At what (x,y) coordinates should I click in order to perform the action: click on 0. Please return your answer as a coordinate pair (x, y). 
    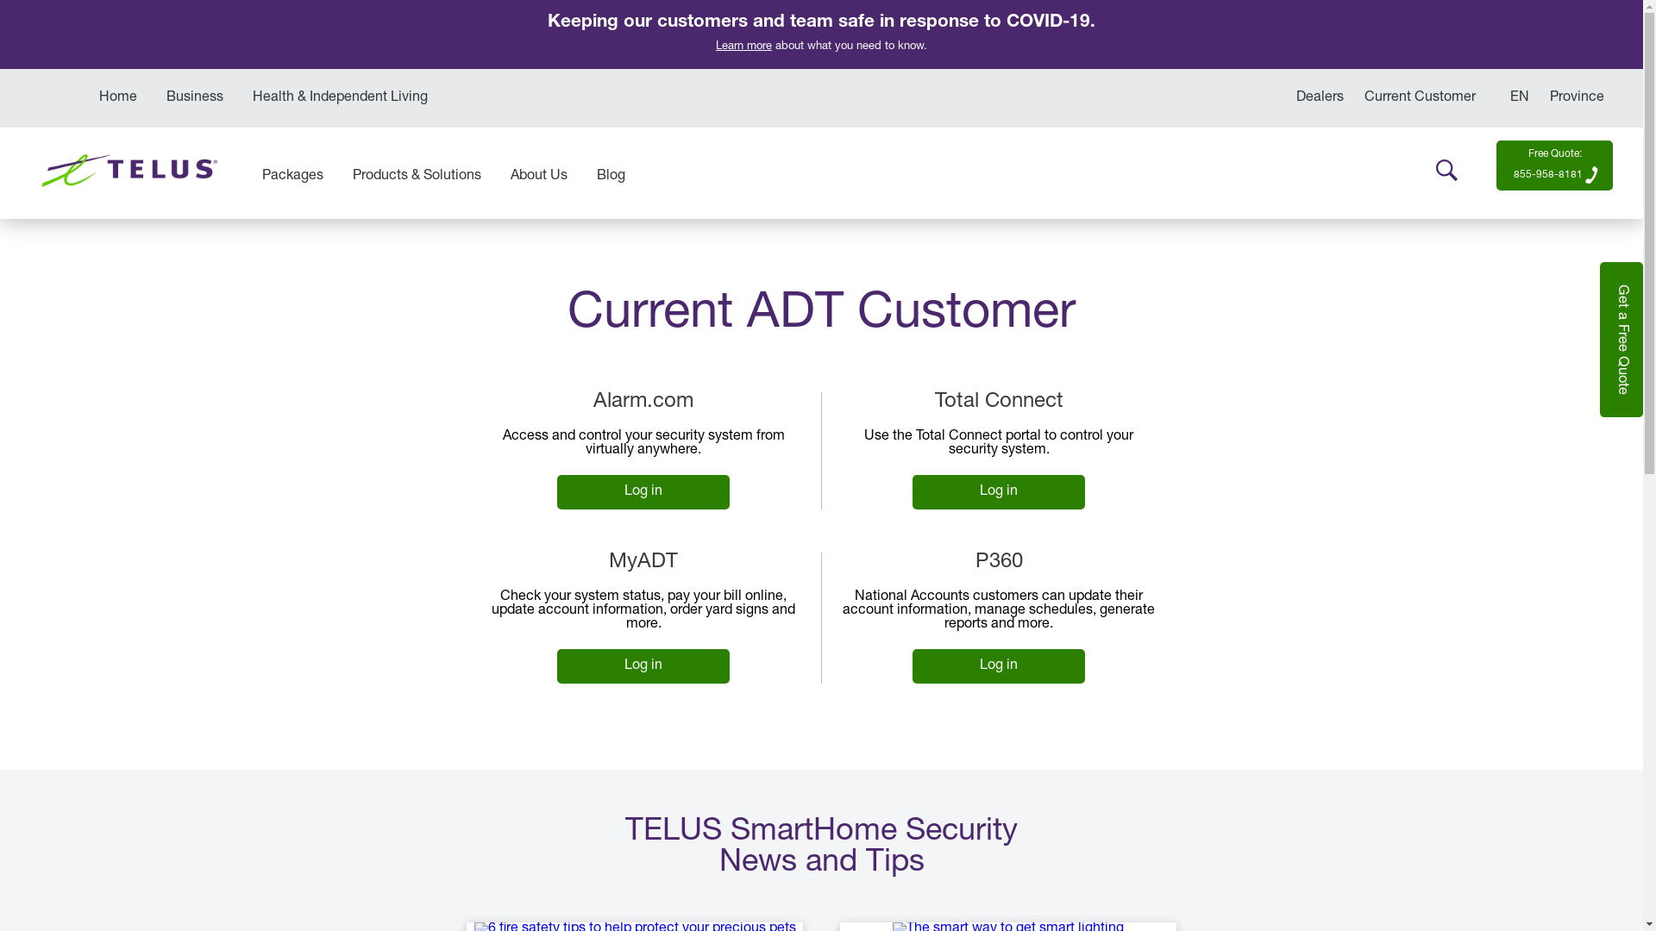
    Looking at the image, I should click on (1502, 483).